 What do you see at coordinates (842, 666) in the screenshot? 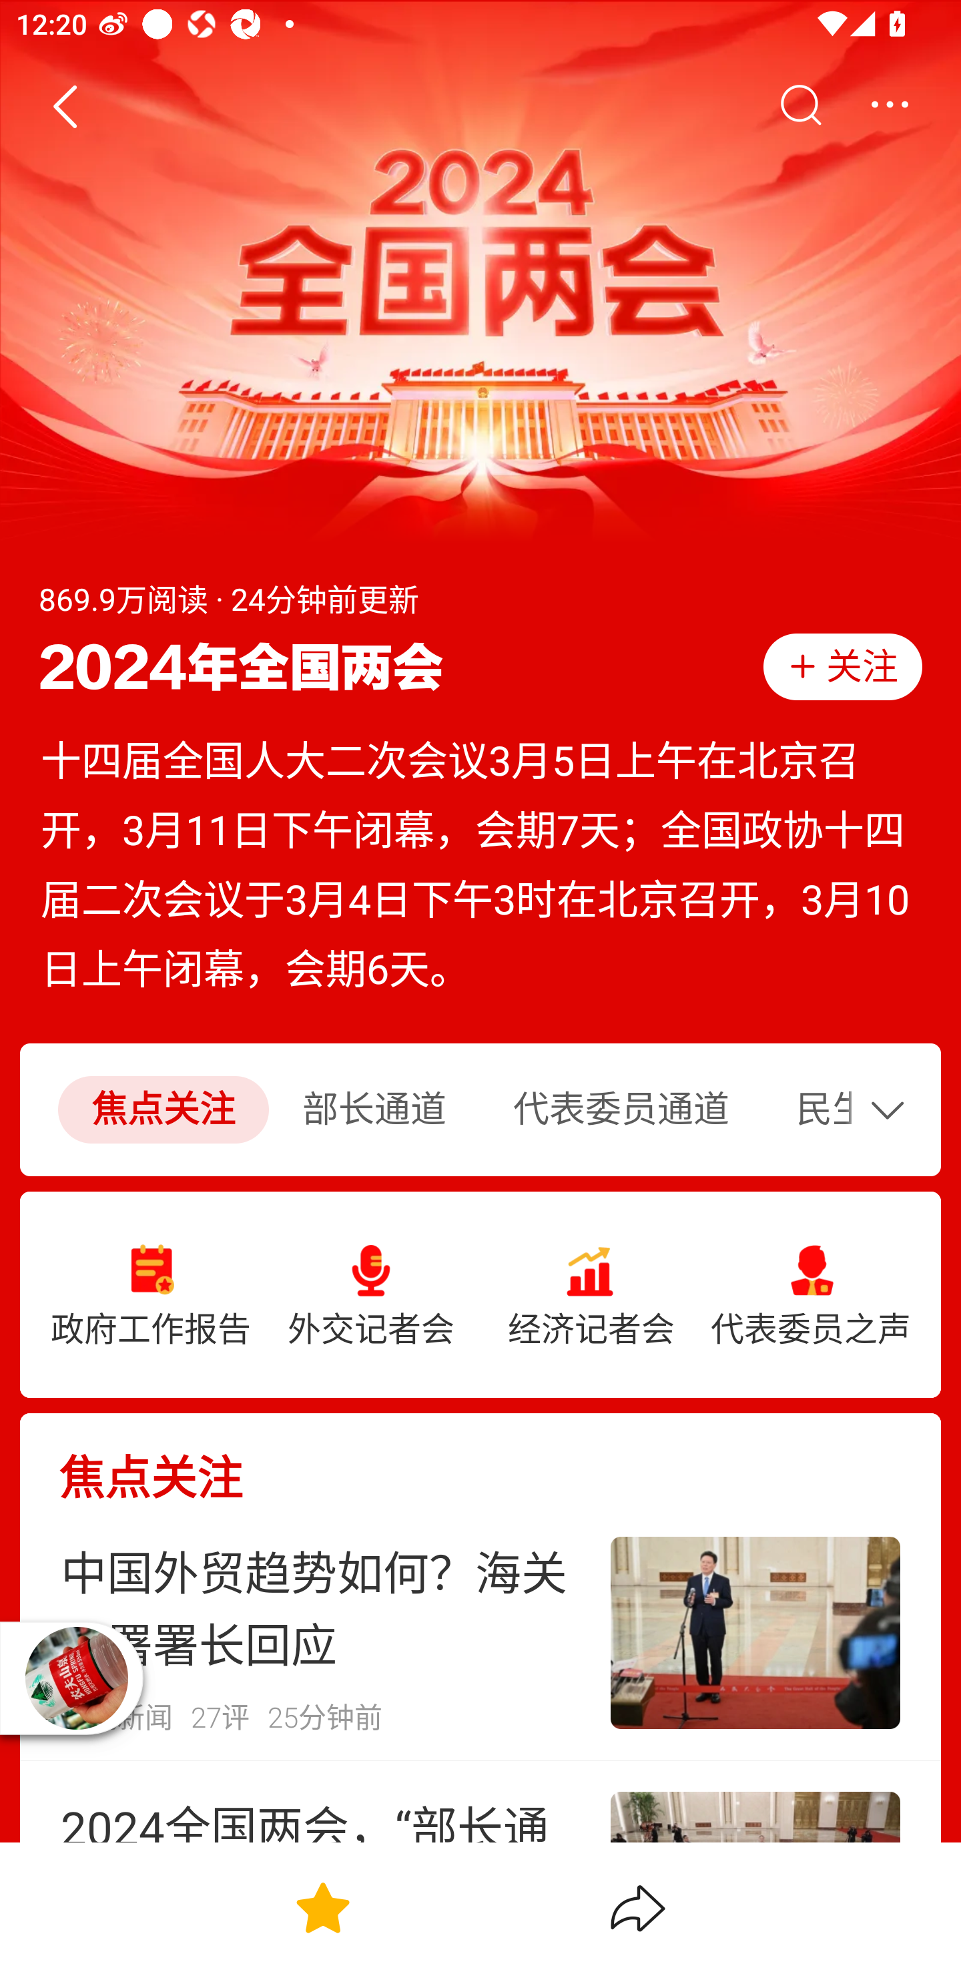
I see ` 关注` at bounding box center [842, 666].